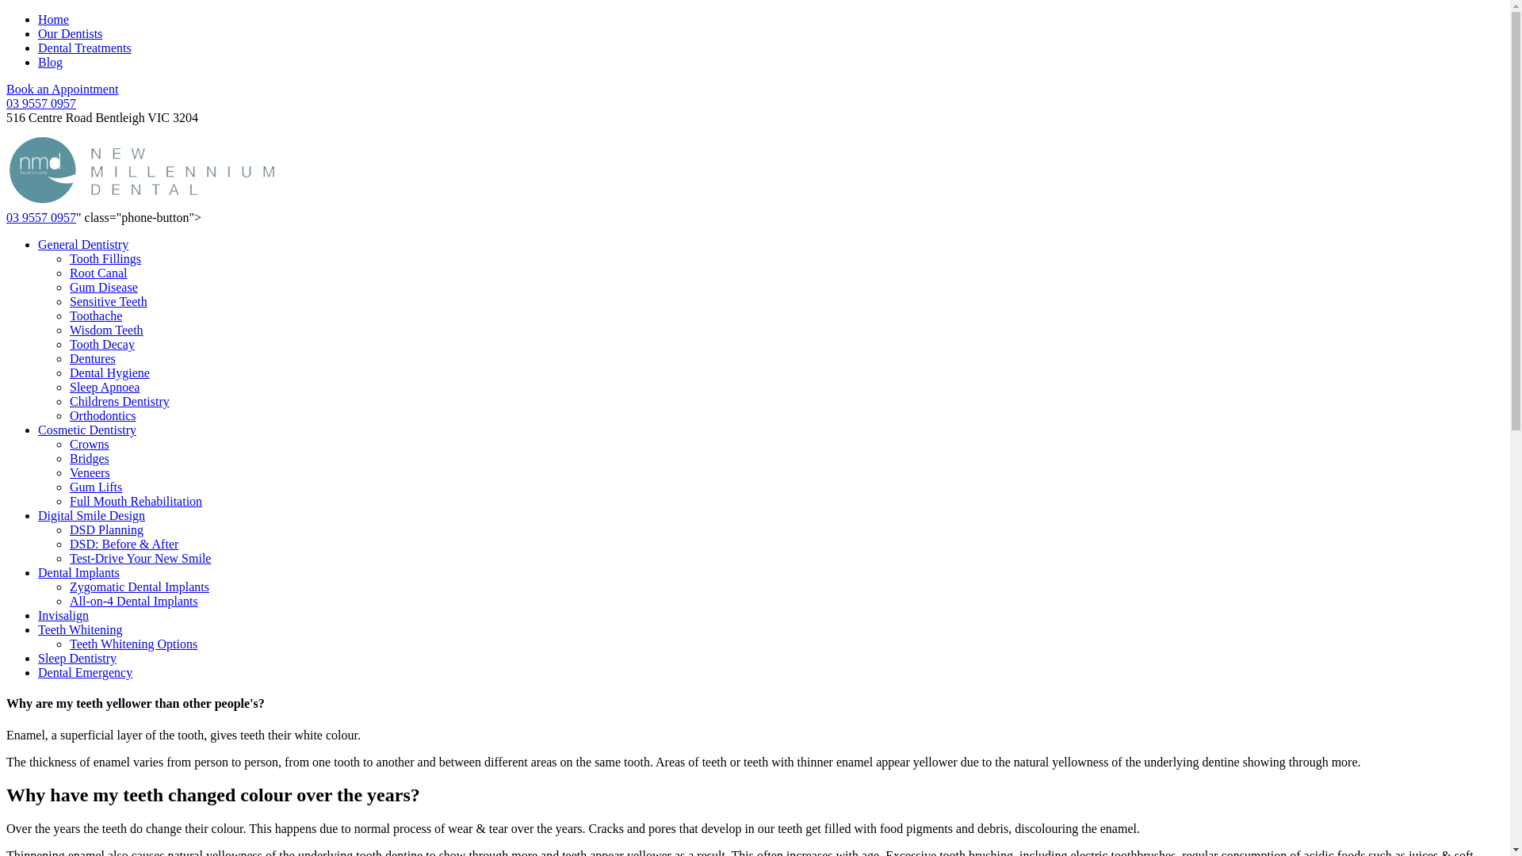 The image size is (1522, 856). Describe the element at coordinates (136, 501) in the screenshot. I see `Full Mouth Rehabilitation` at that location.